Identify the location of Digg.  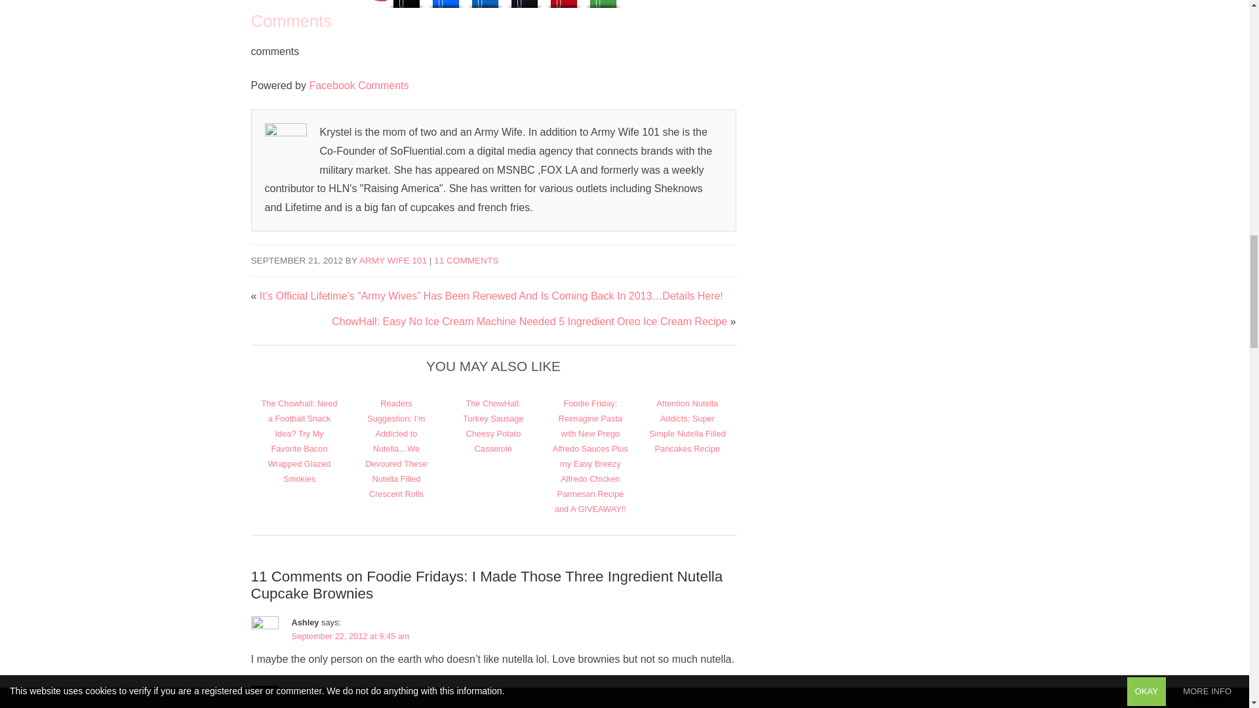
(407, 5).